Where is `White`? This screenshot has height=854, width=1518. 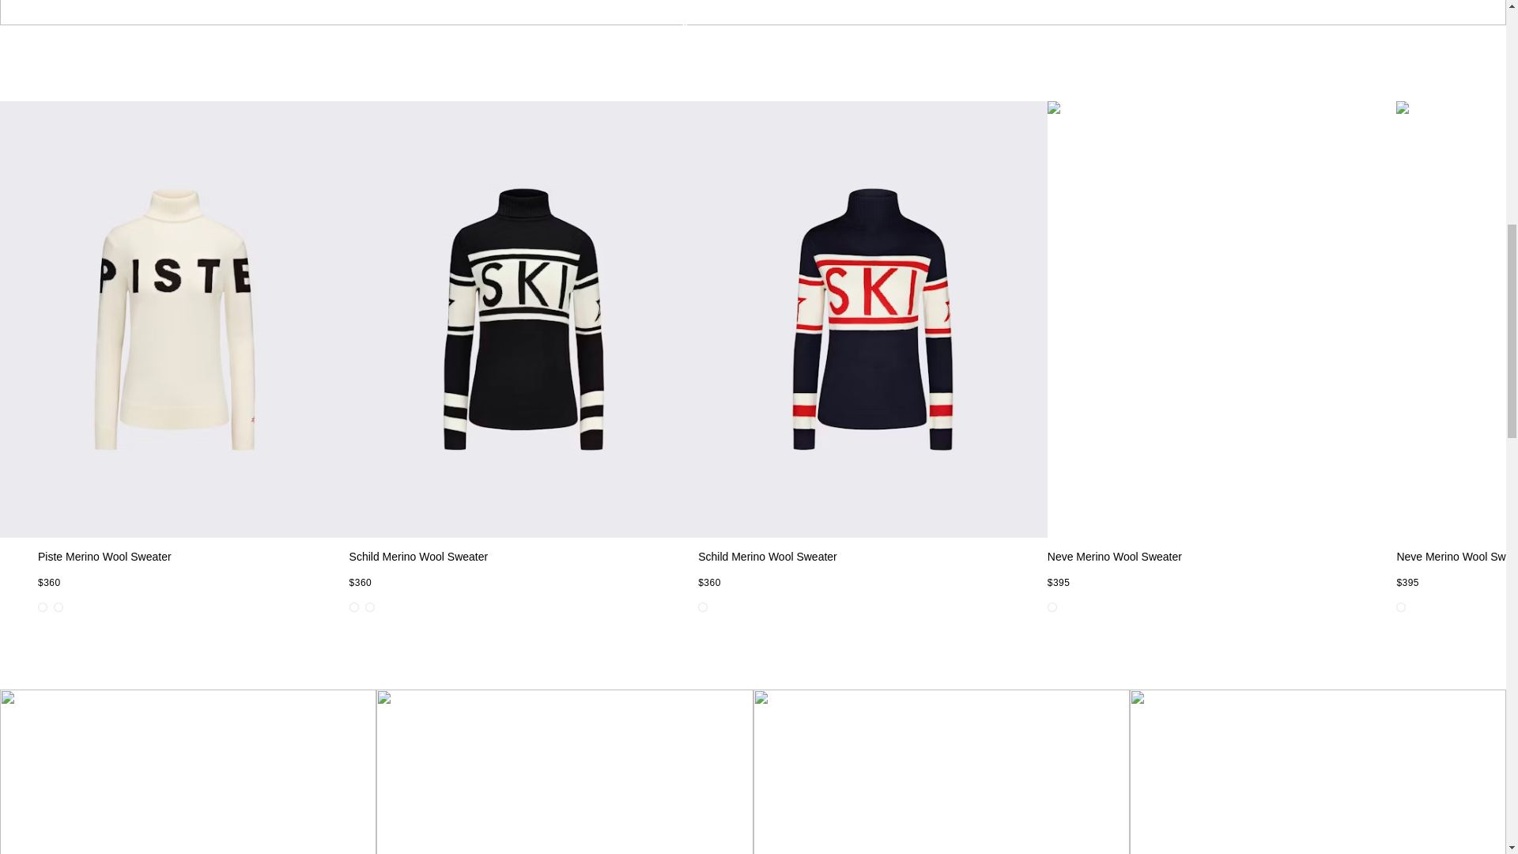 White is located at coordinates (370, 607).